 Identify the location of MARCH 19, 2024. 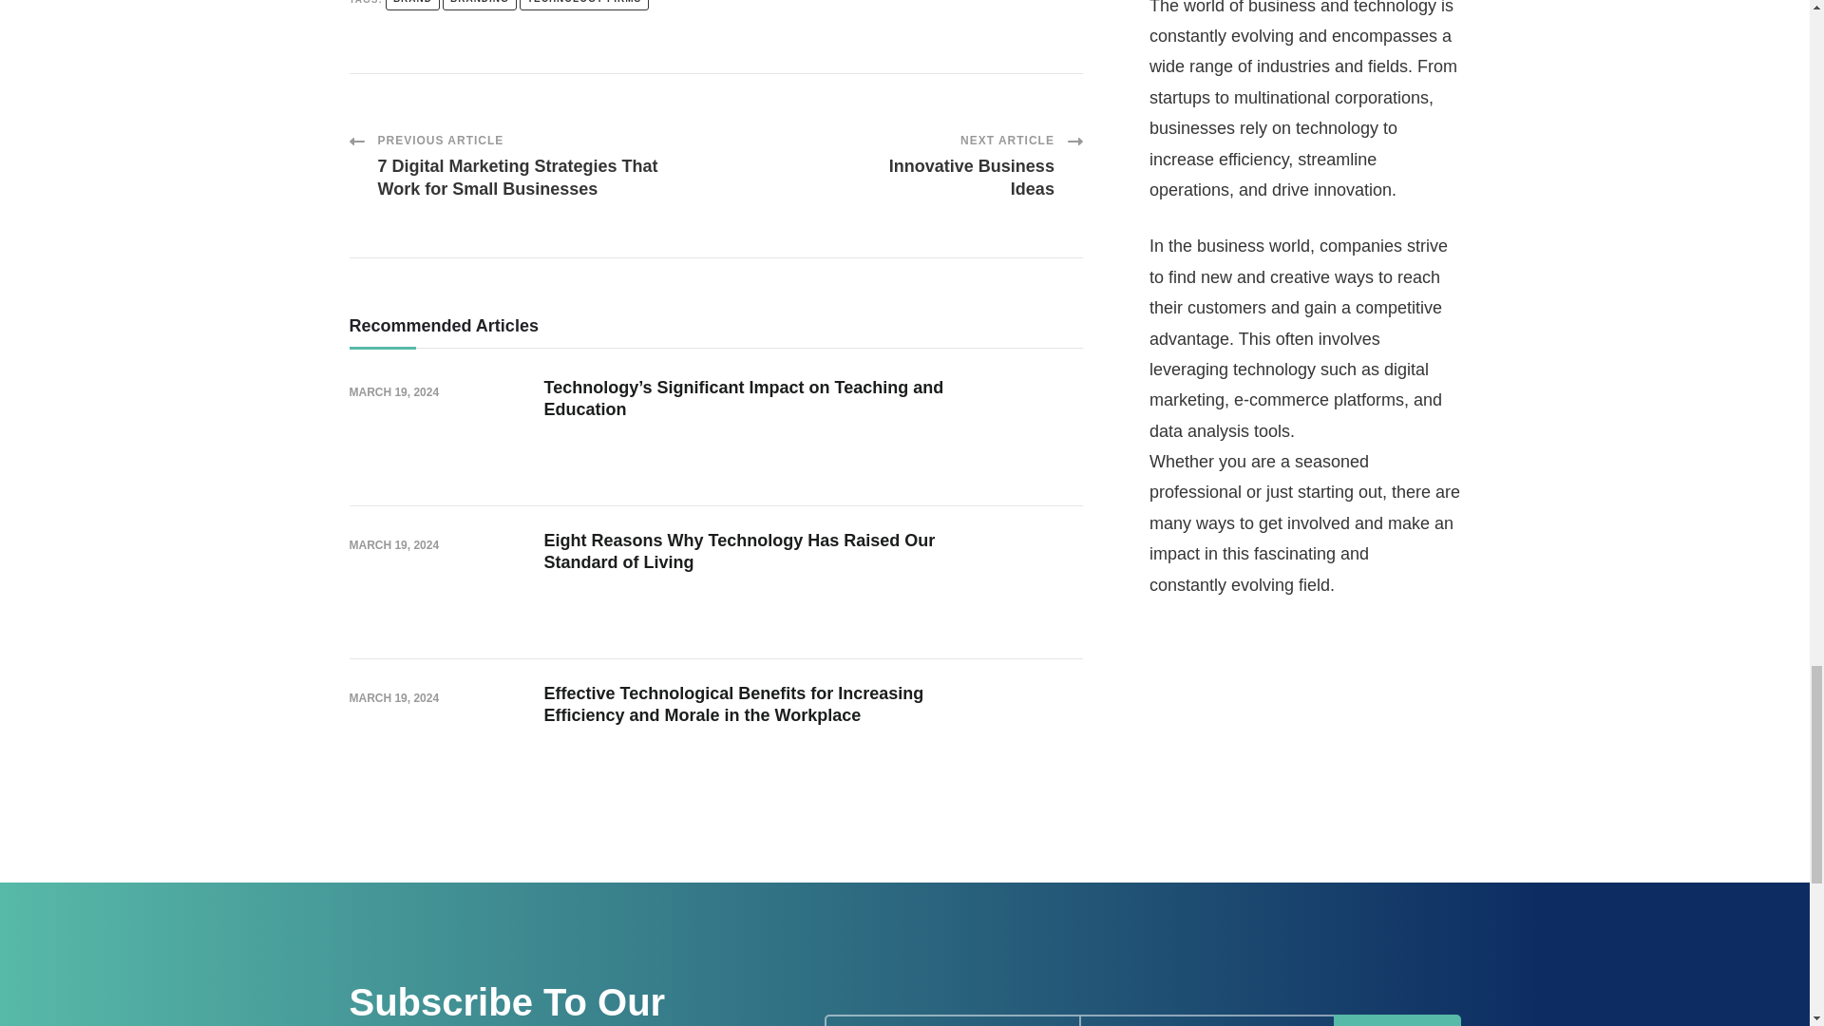
(394, 545).